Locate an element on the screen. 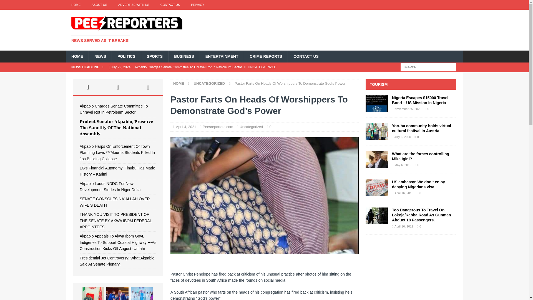 This screenshot has width=533, height=300. ABOUT US is located at coordinates (99, 5).